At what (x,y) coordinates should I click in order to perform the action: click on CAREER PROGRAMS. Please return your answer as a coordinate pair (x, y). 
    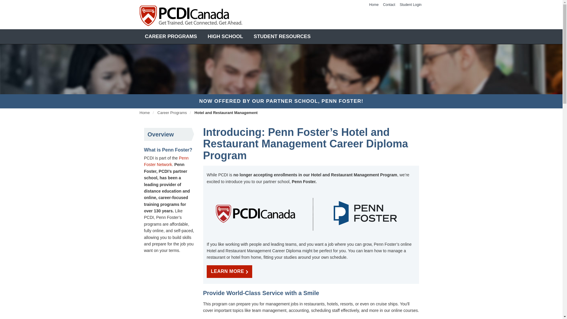
    Looking at the image, I should click on (171, 37).